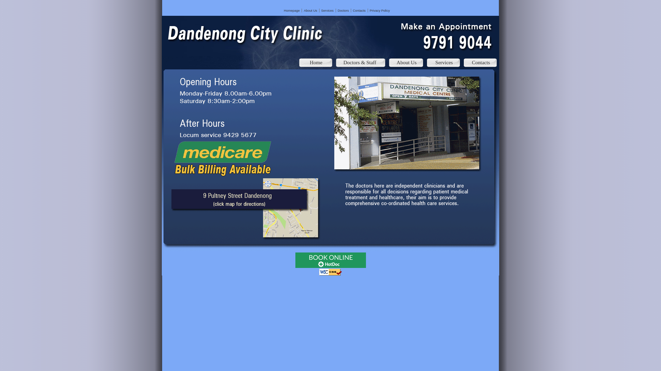 The image size is (661, 371). What do you see at coordinates (343, 10) in the screenshot?
I see `Doctors` at bounding box center [343, 10].